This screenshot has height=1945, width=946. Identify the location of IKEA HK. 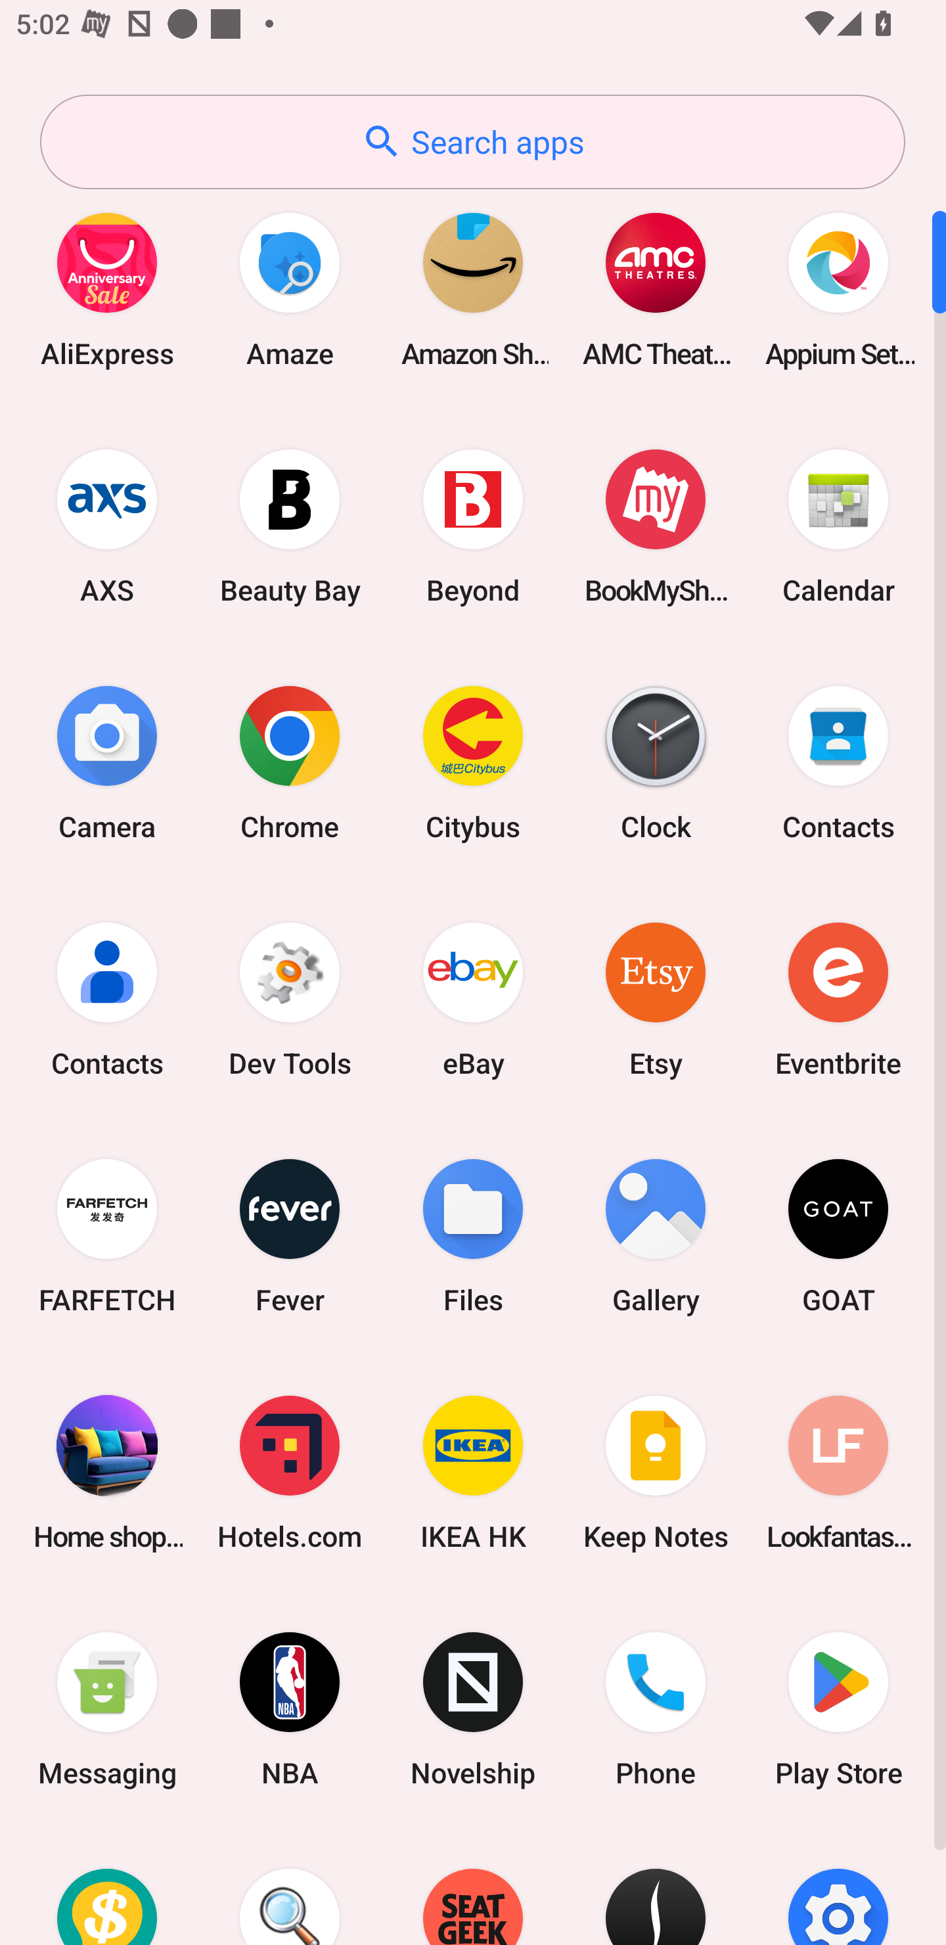
(473, 1472).